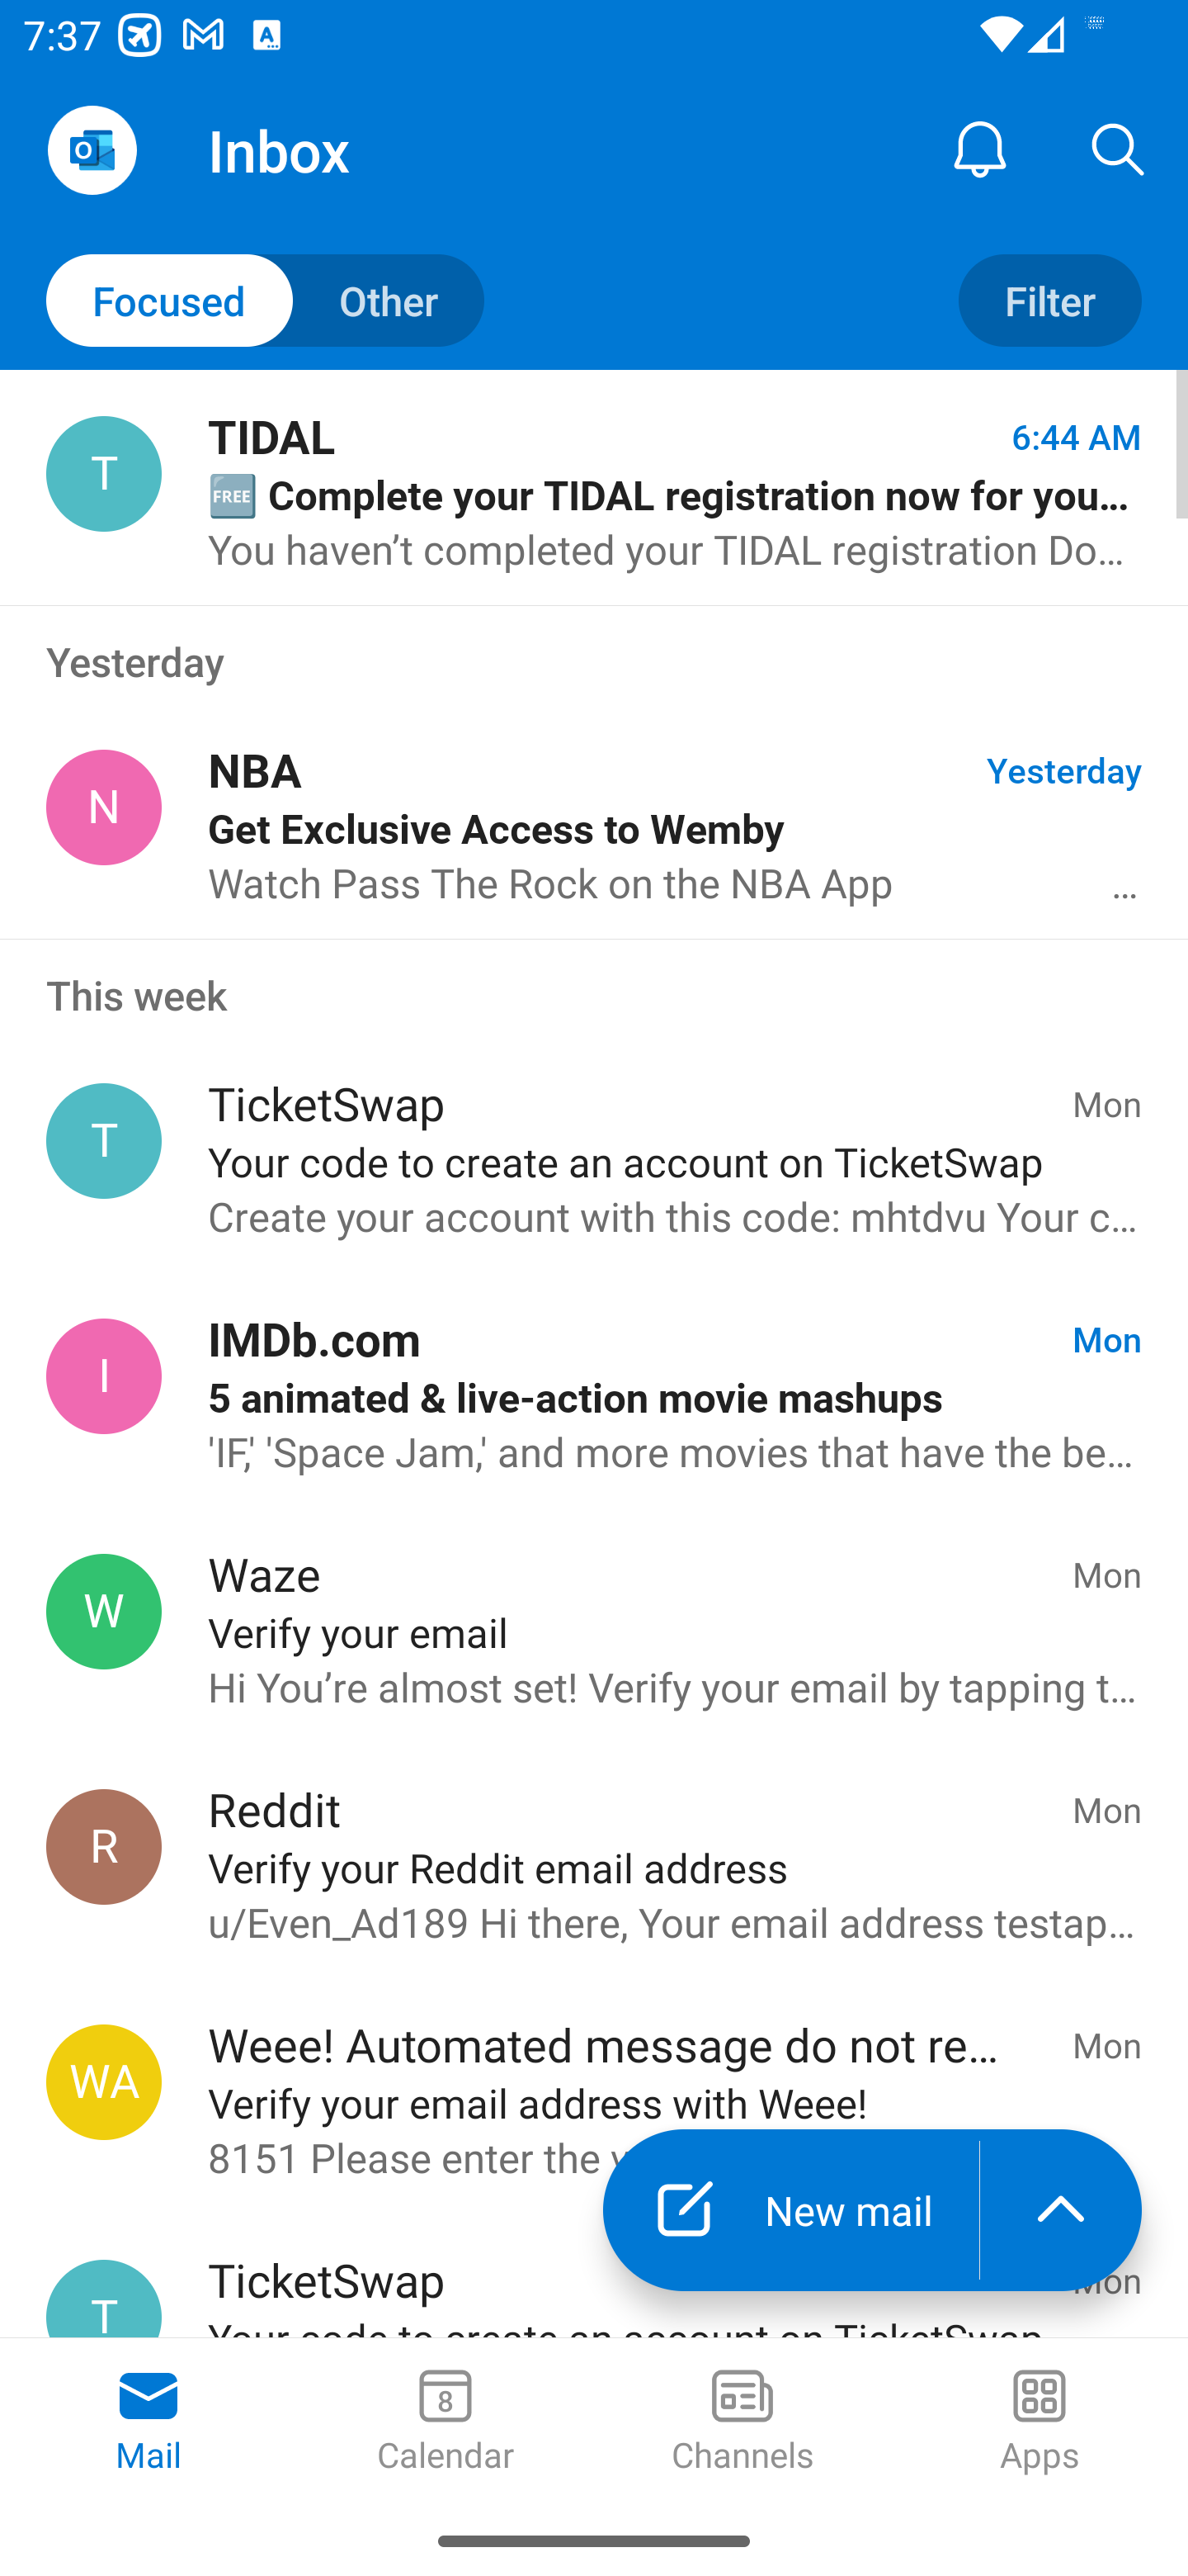  Describe the element at coordinates (980, 149) in the screenshot. I see `Notification Center` at that location.